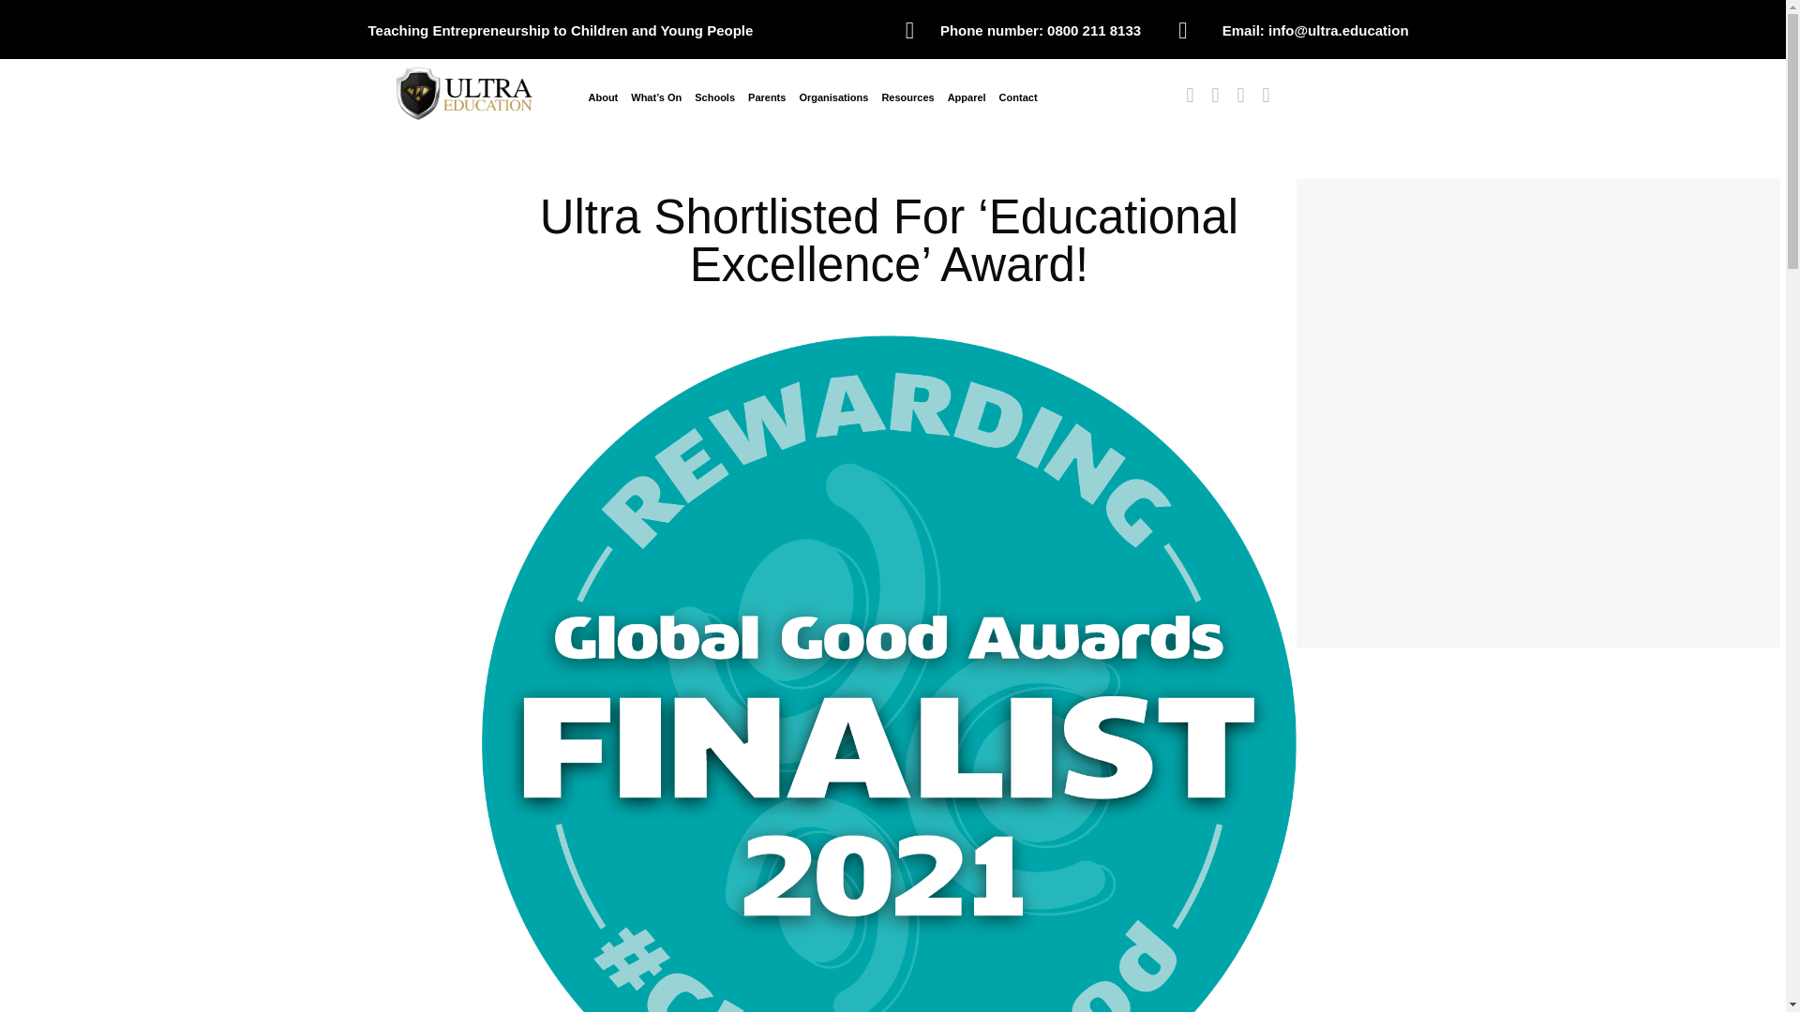 The height and width of the screenshot is (1012, 1800). What do you see at coordinates (1041, 30) in the screenshot?
I see `Phone number: 0800 211 8133` at bounding box center [1041, 30].